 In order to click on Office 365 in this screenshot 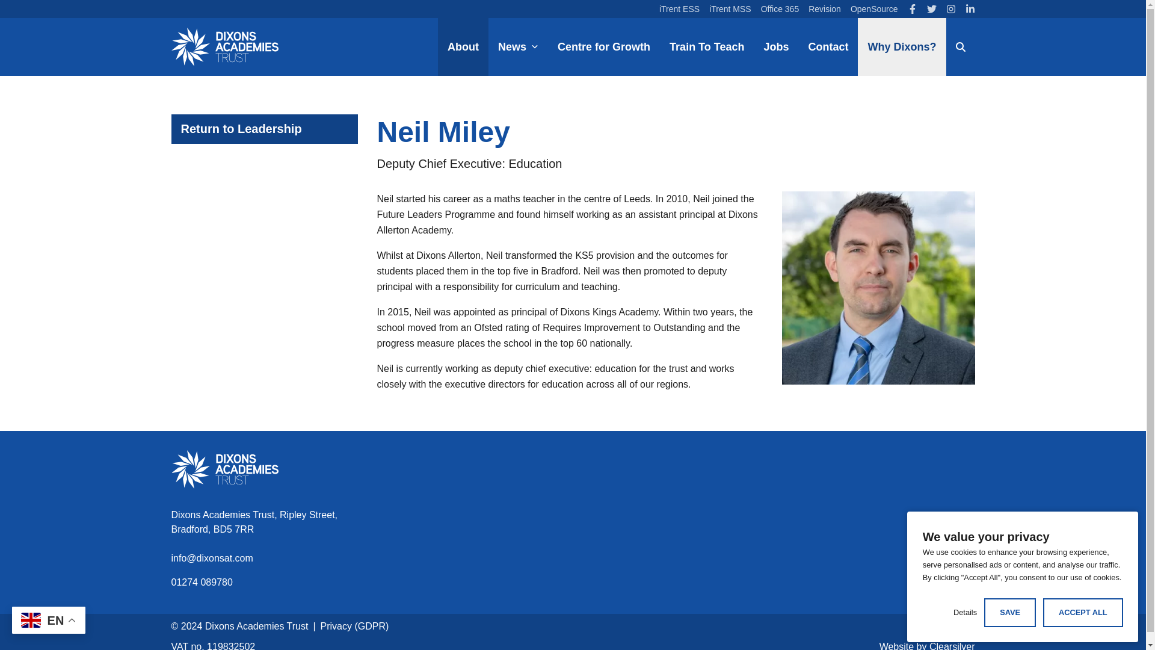, I will do `click(780, 9)`.